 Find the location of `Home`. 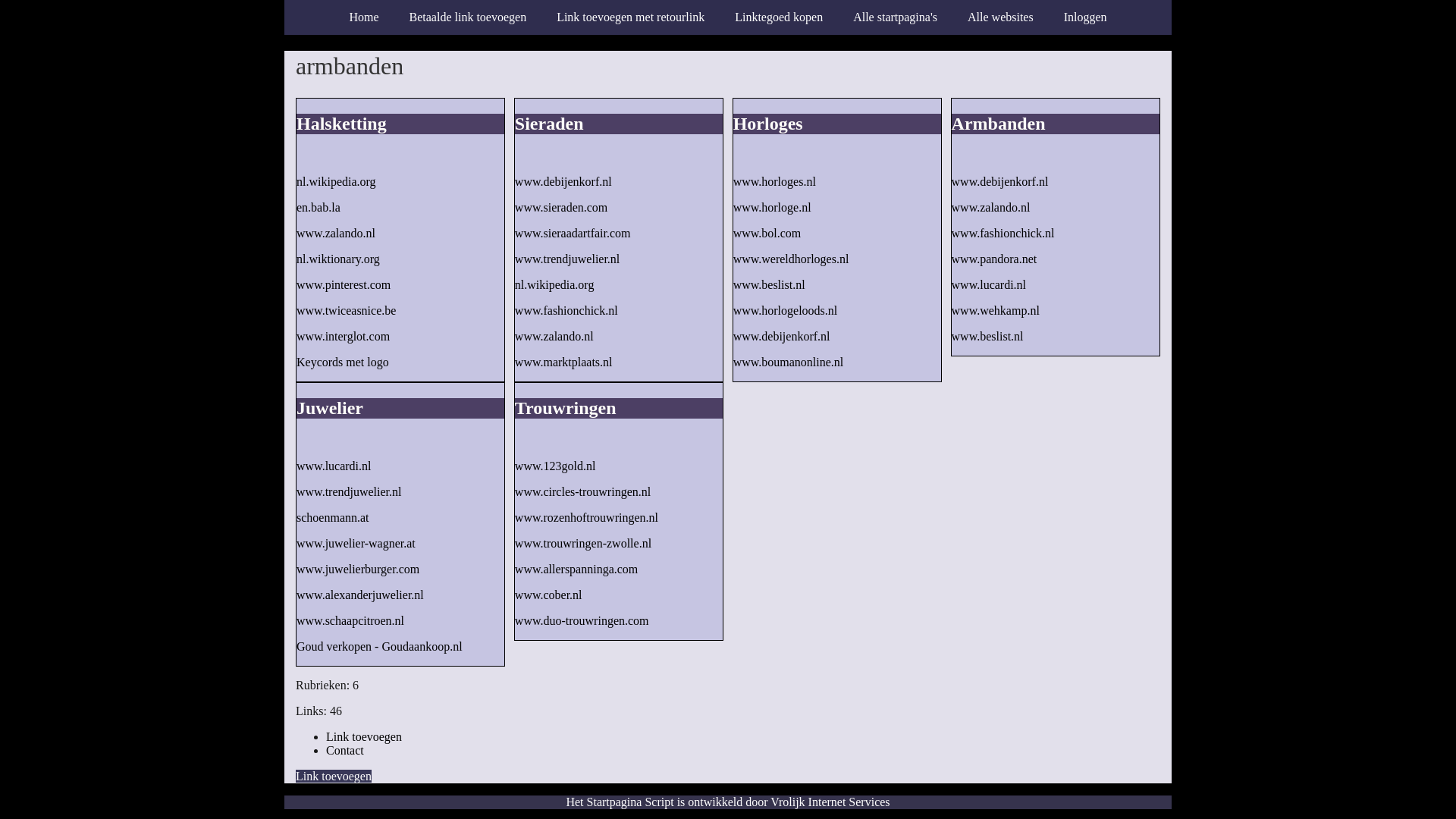

Home is located at coordinates (364, 17).